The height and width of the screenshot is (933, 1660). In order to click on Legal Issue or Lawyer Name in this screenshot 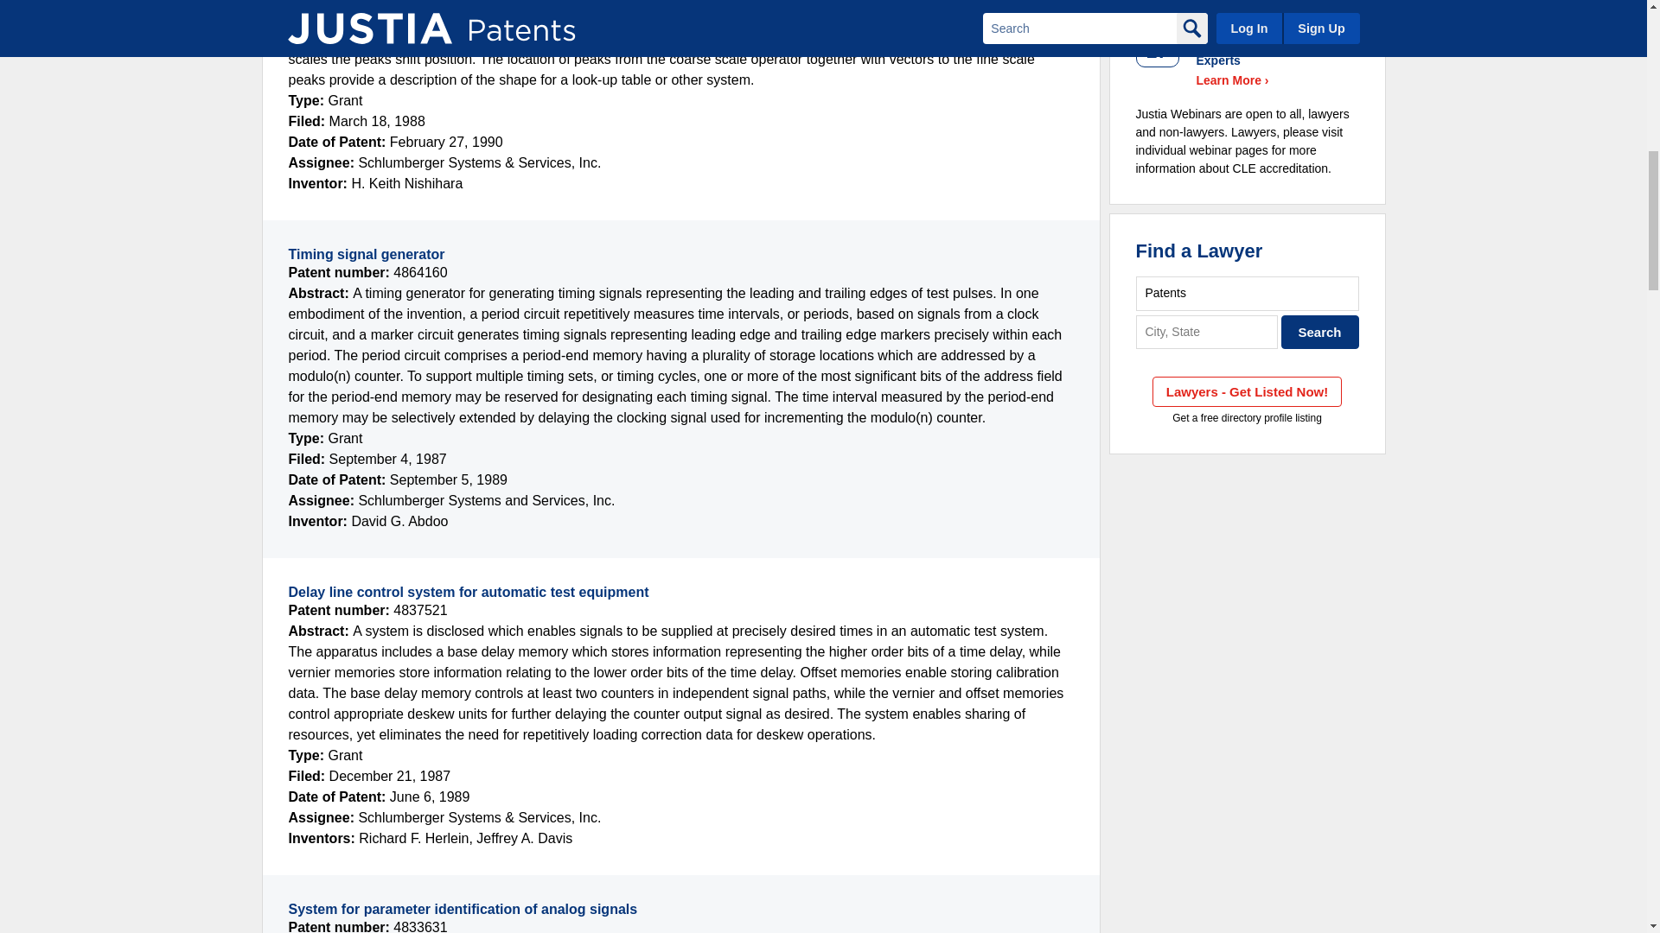, I will do `click(1247, 292)`.